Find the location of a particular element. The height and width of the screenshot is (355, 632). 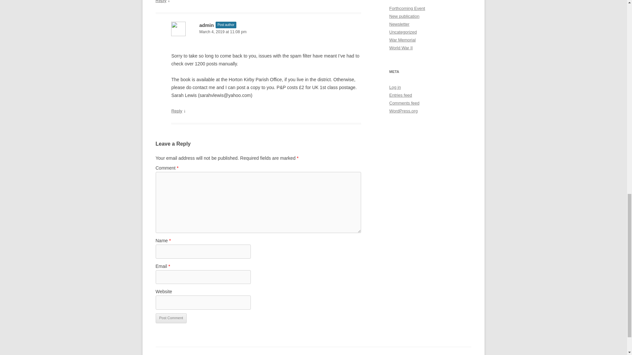

Reply is located at coordinates (176, 111).